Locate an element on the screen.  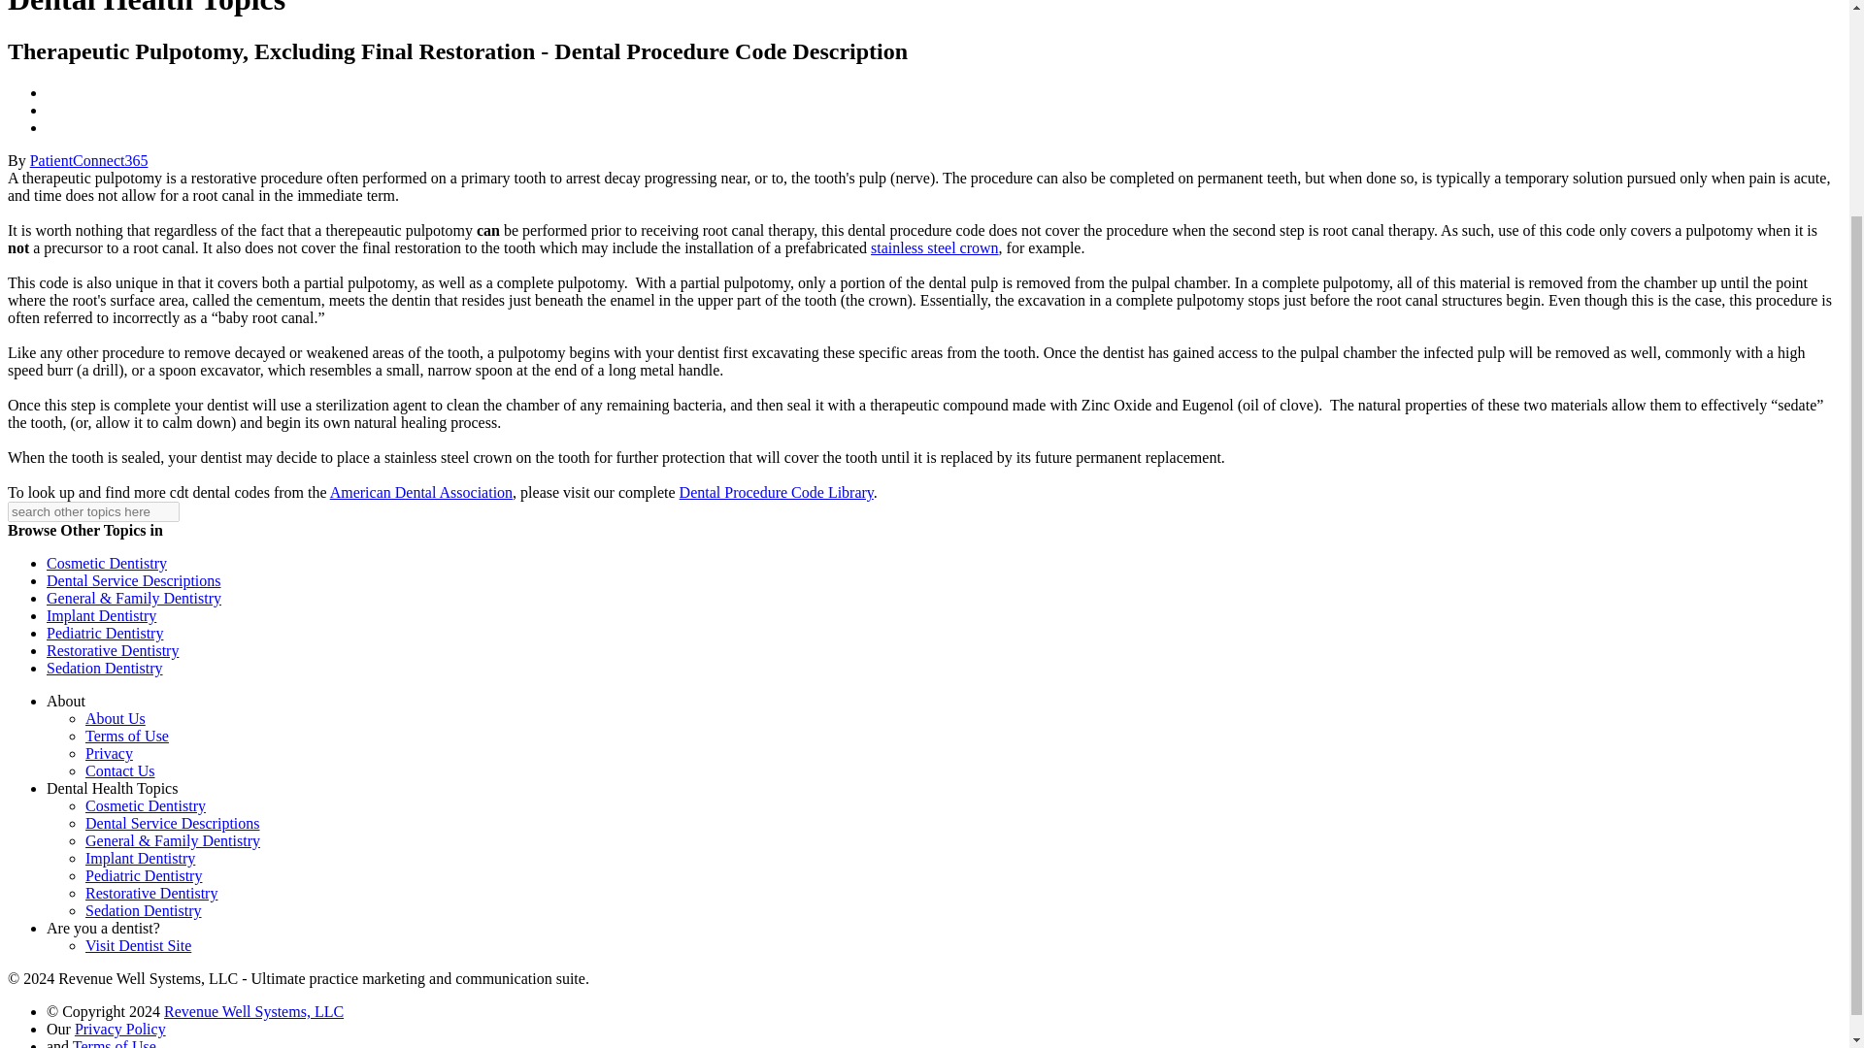
Are you a dentist? is located at coordinates (103, 928).